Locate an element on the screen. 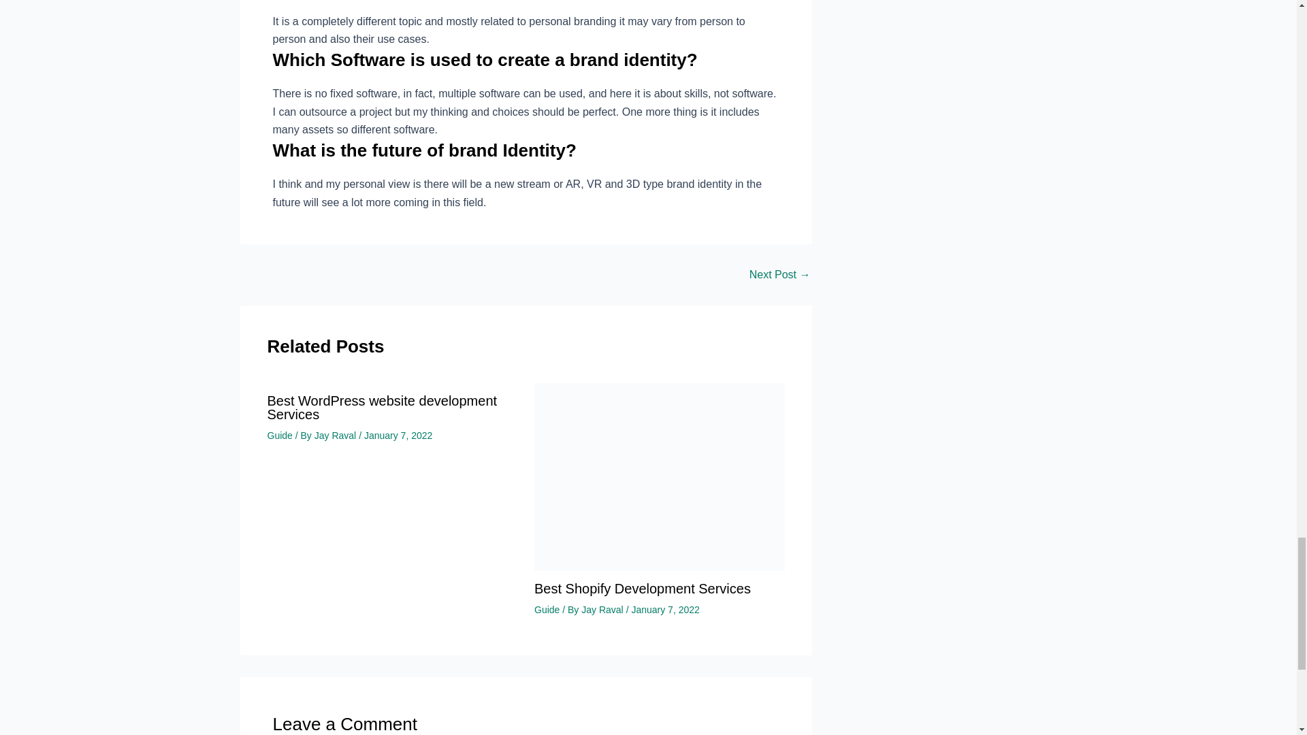  Best WordPress website development Services is located at coordinates (779, 275).